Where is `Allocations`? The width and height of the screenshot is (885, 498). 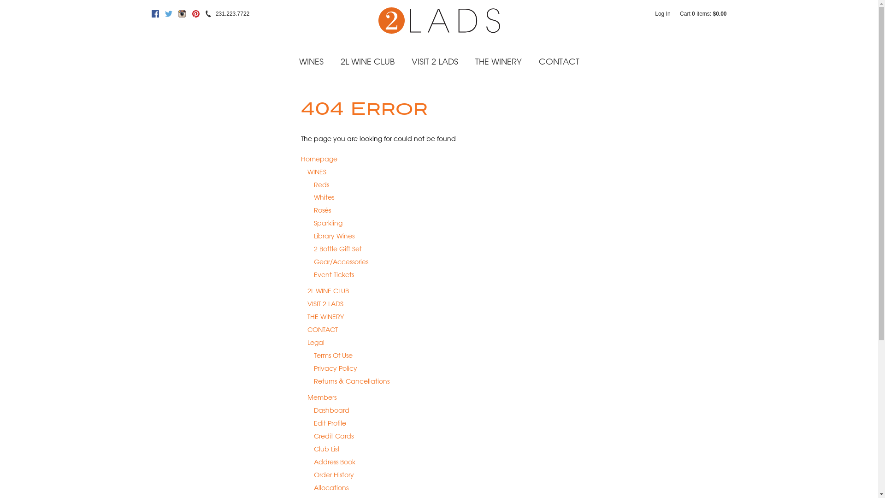
Allocations is located at coordinates (331, 488).